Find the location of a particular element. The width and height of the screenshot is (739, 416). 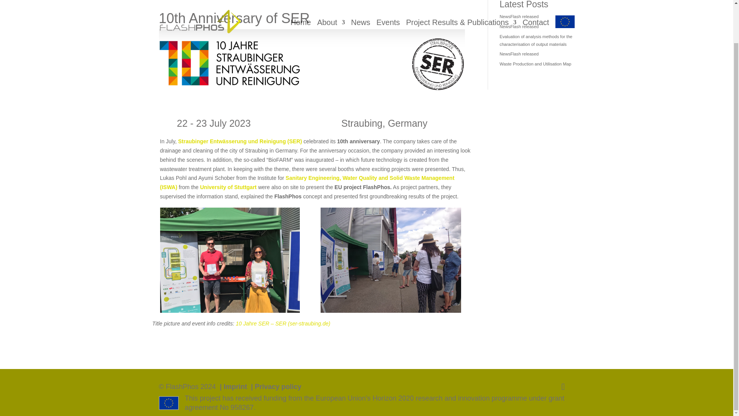

NewsFlash released is located at coordinates (519, 26).